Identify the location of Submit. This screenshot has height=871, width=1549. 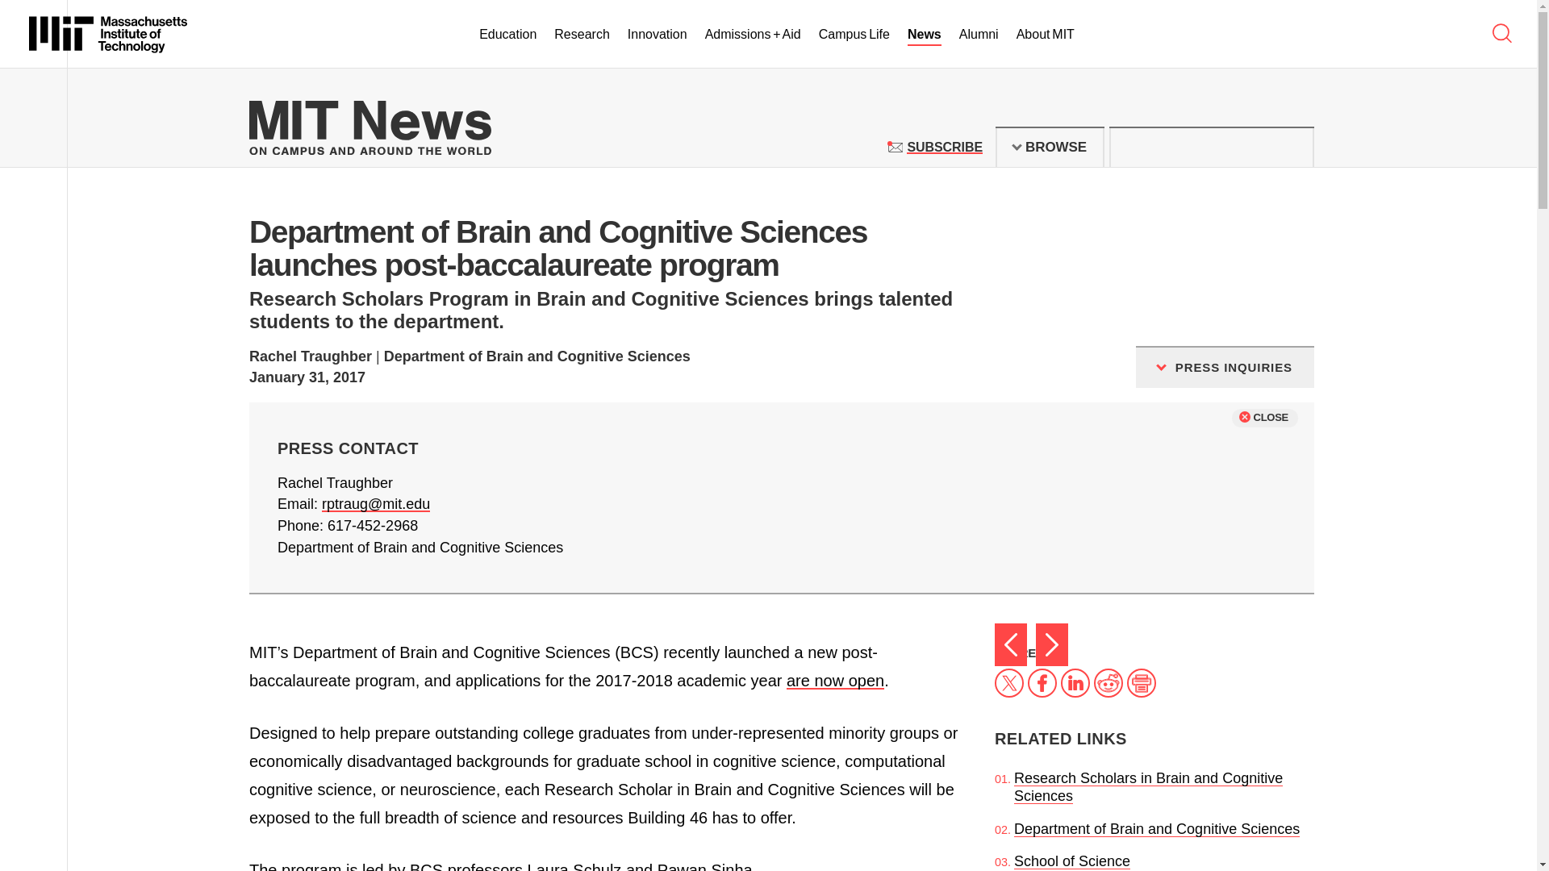
(1292, 147).